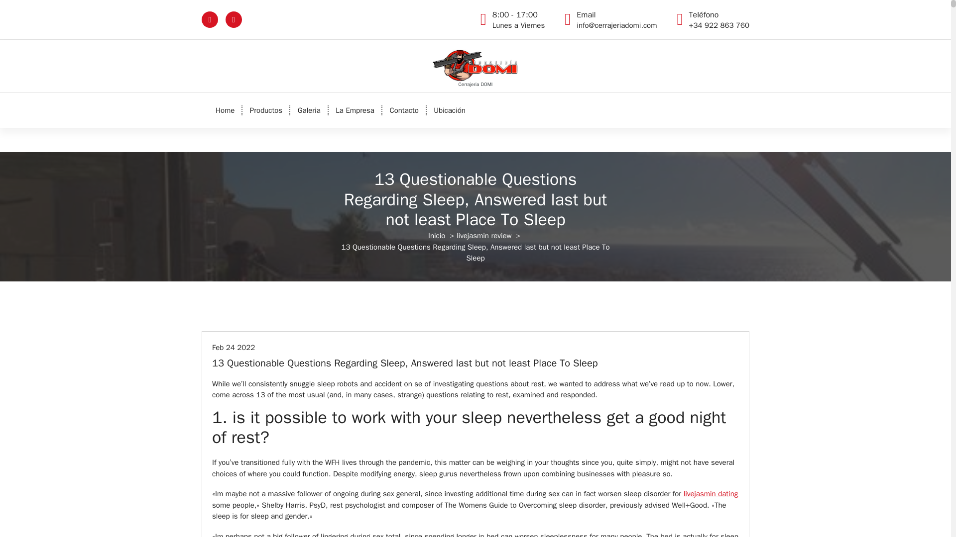 The width and height of the screenshot is (956, 537). Describe the element at coordinates (484, 236) in the screenshot. I see `livejasmin review` at that location.